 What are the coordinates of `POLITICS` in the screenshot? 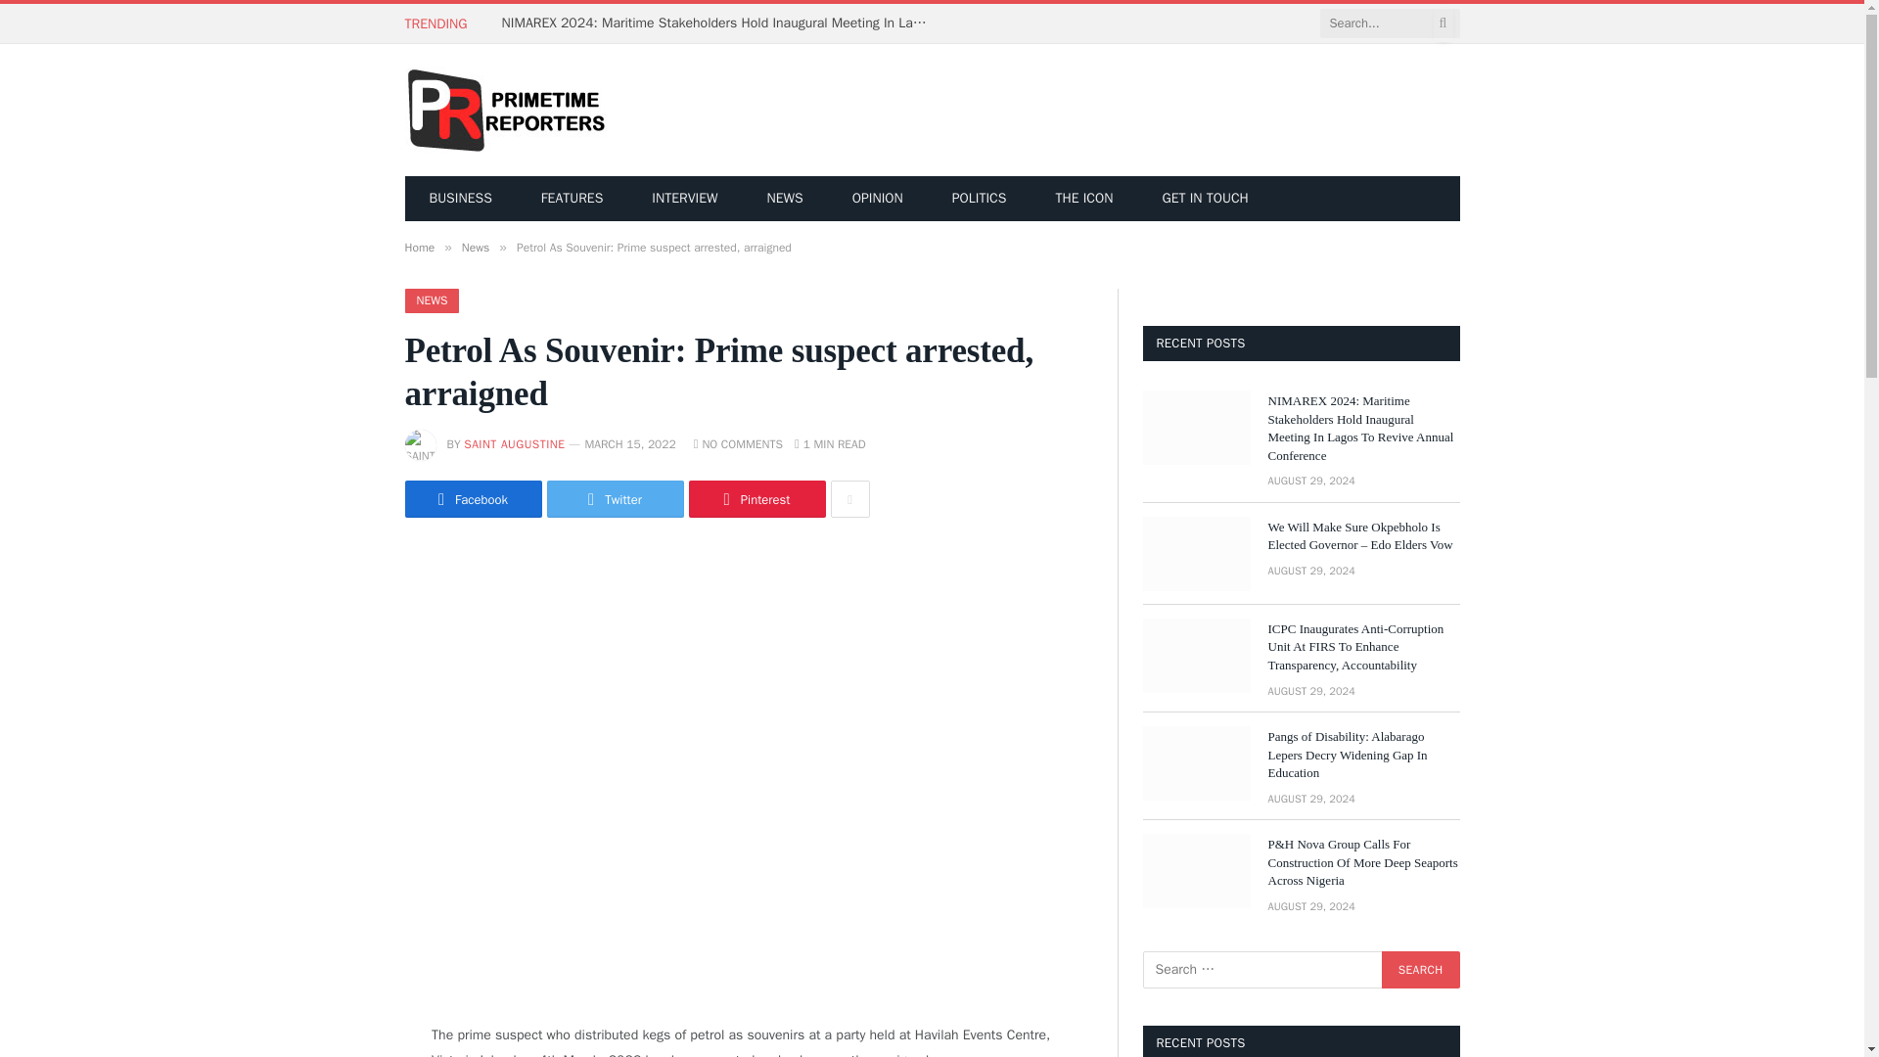 It's located at (980, 198).